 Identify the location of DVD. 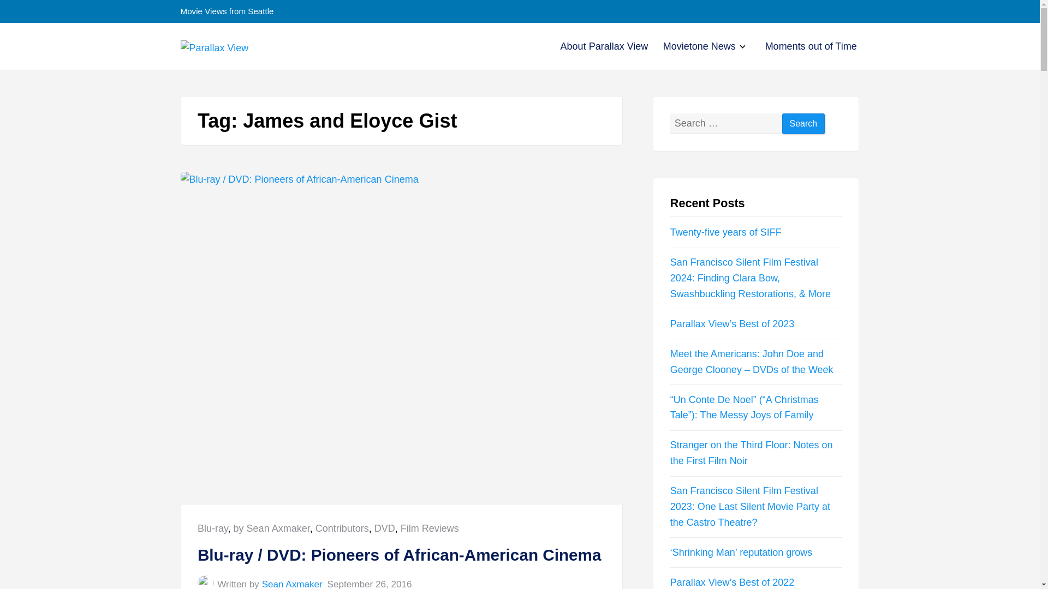
(384, 528).